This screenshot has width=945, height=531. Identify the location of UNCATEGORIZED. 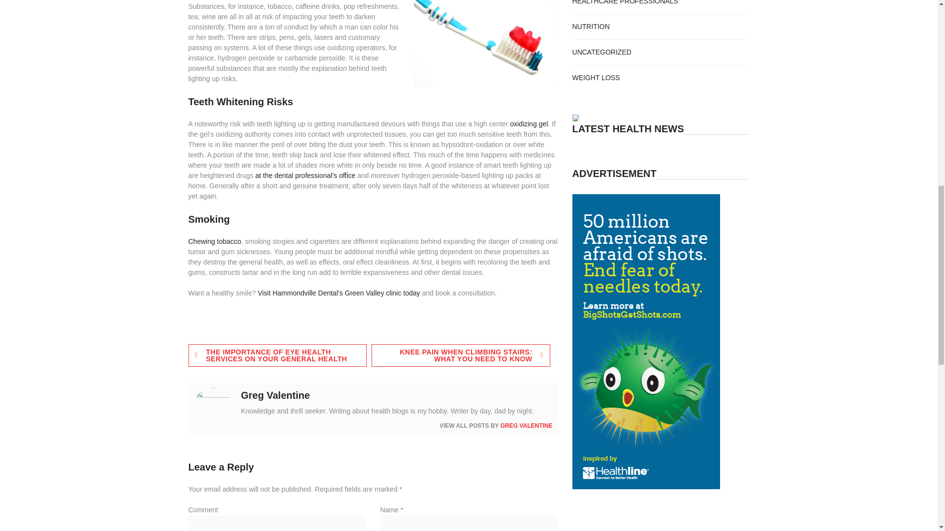
(601, 52).